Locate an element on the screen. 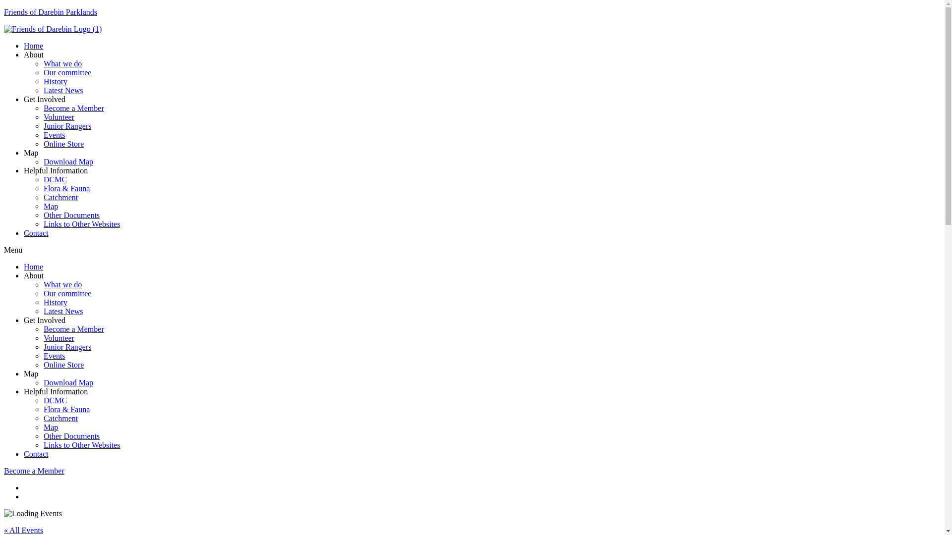  Contact is located at coordinates (36, 233).